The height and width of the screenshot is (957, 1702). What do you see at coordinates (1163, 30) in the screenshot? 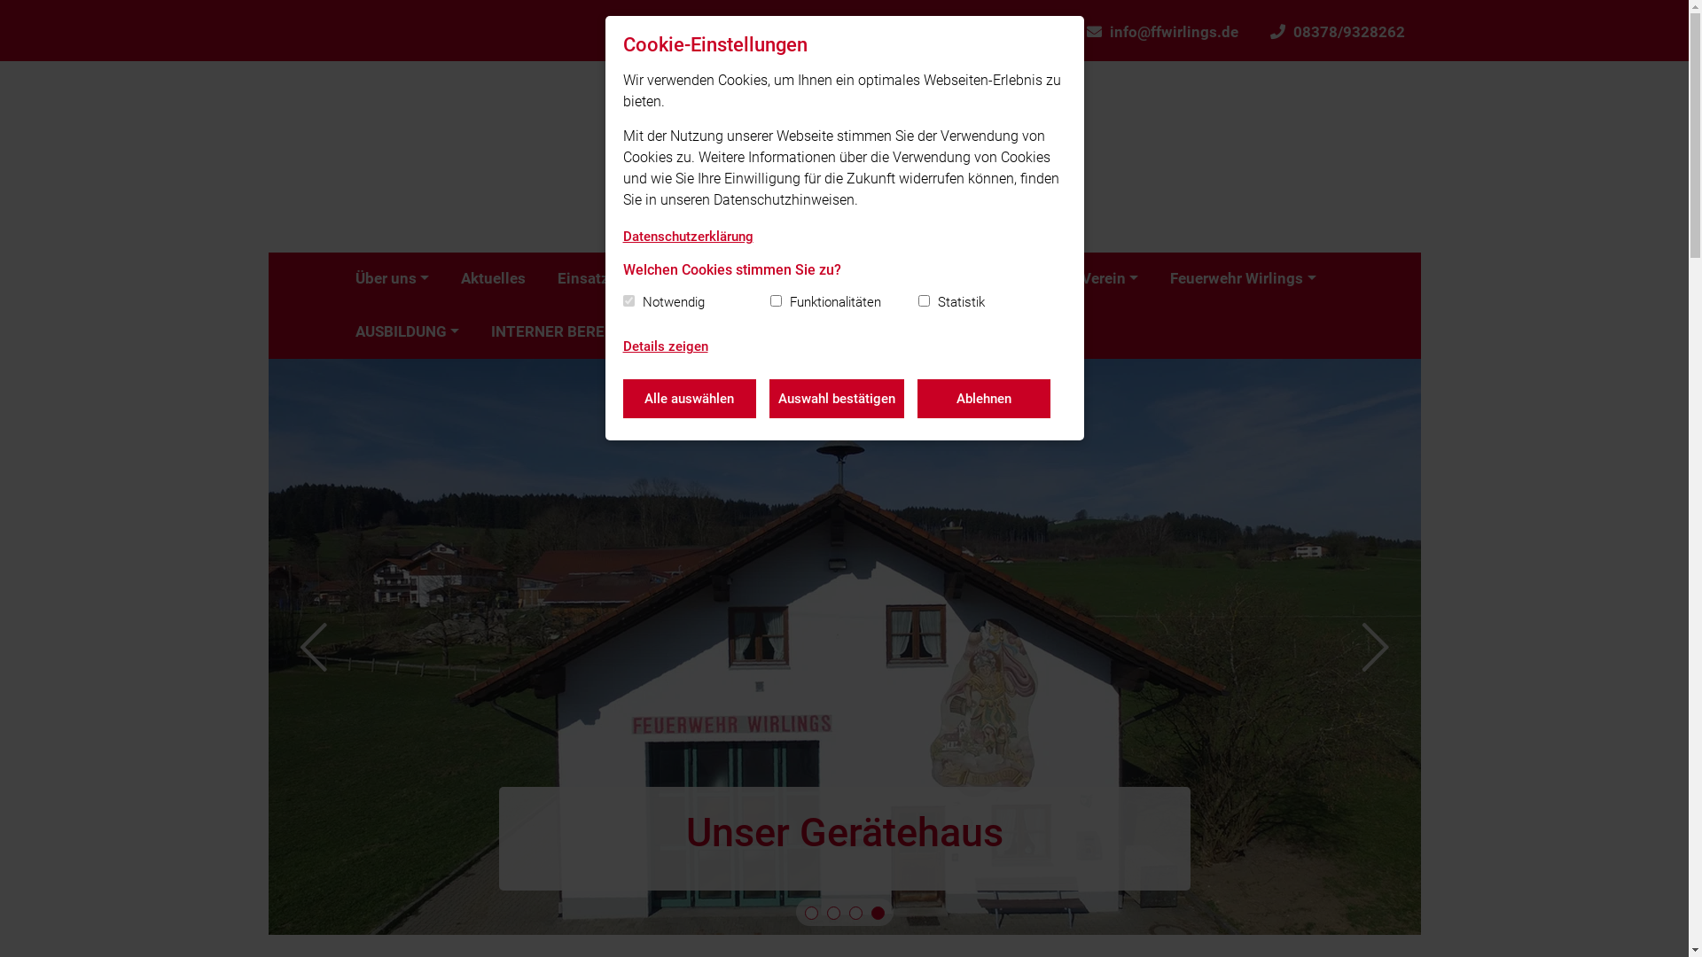
I see `info@ffwirlings.de` at bounding box center [1163, 30].